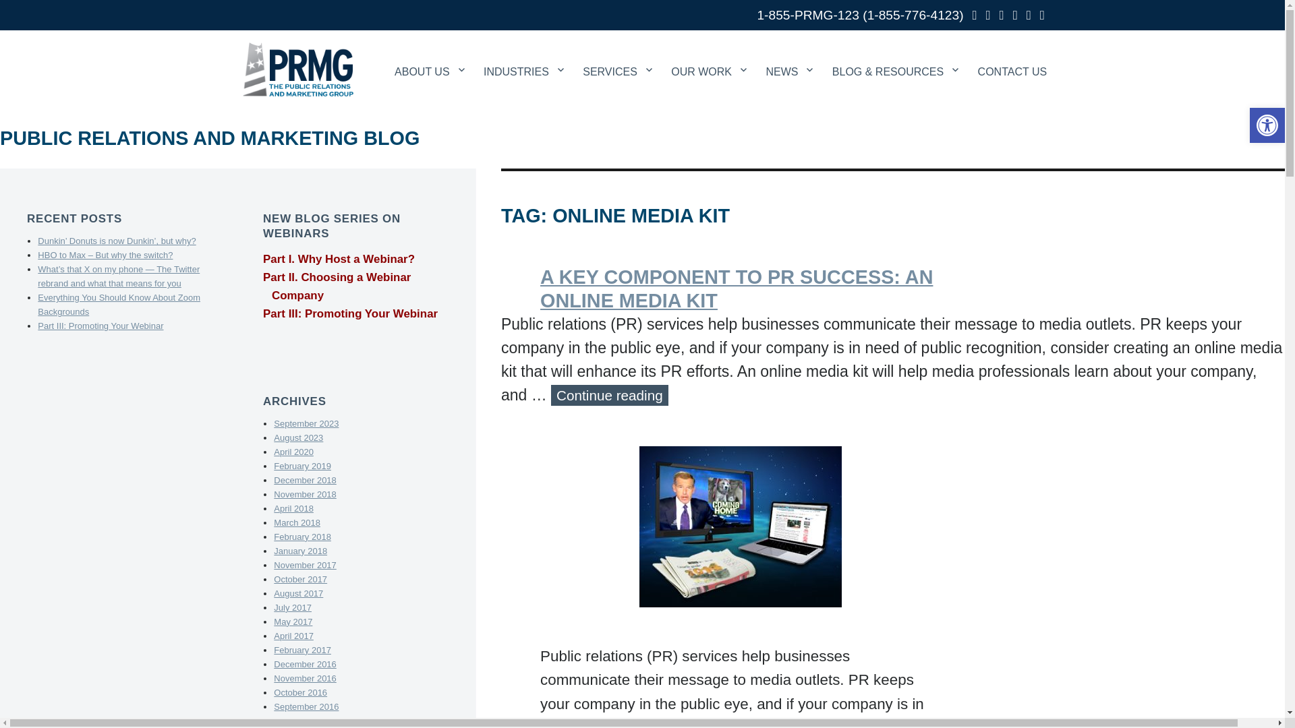 This screenshot has width=1295, height=728. What do you see at coordinates (618, 54) in the screenshot?
I see `SERVICES` at bounding box center [618, 54].